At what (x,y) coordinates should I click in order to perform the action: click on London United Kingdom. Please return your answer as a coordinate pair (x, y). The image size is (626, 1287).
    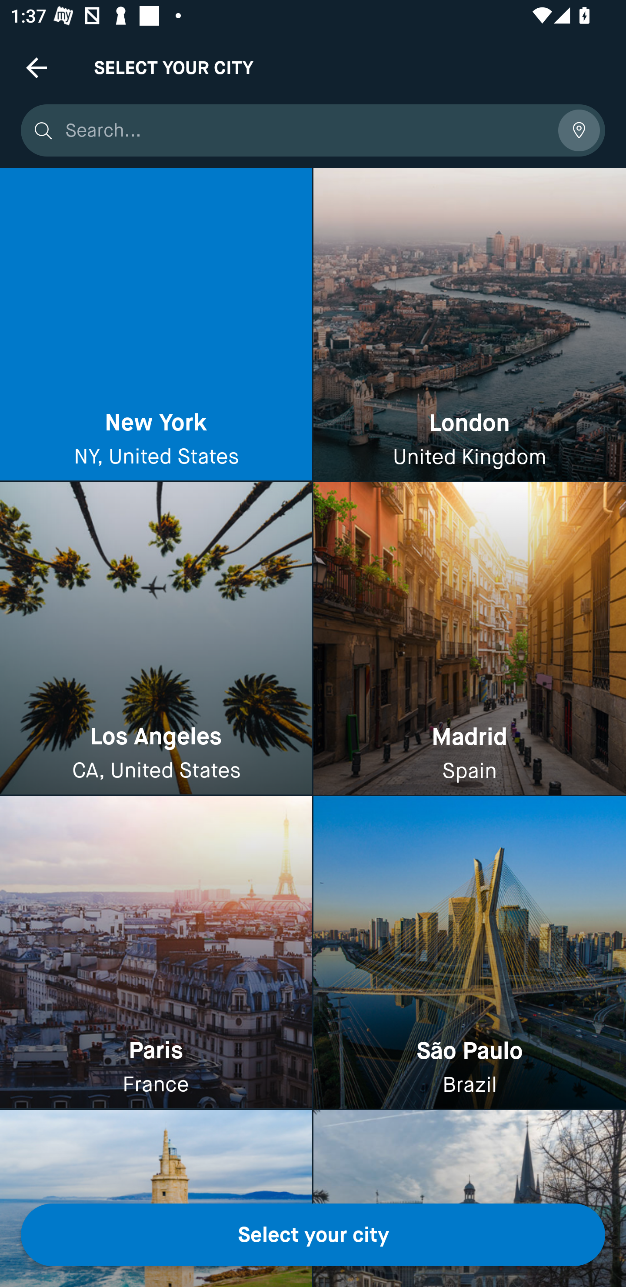
    Looking at the image, I should click on (469, 325).